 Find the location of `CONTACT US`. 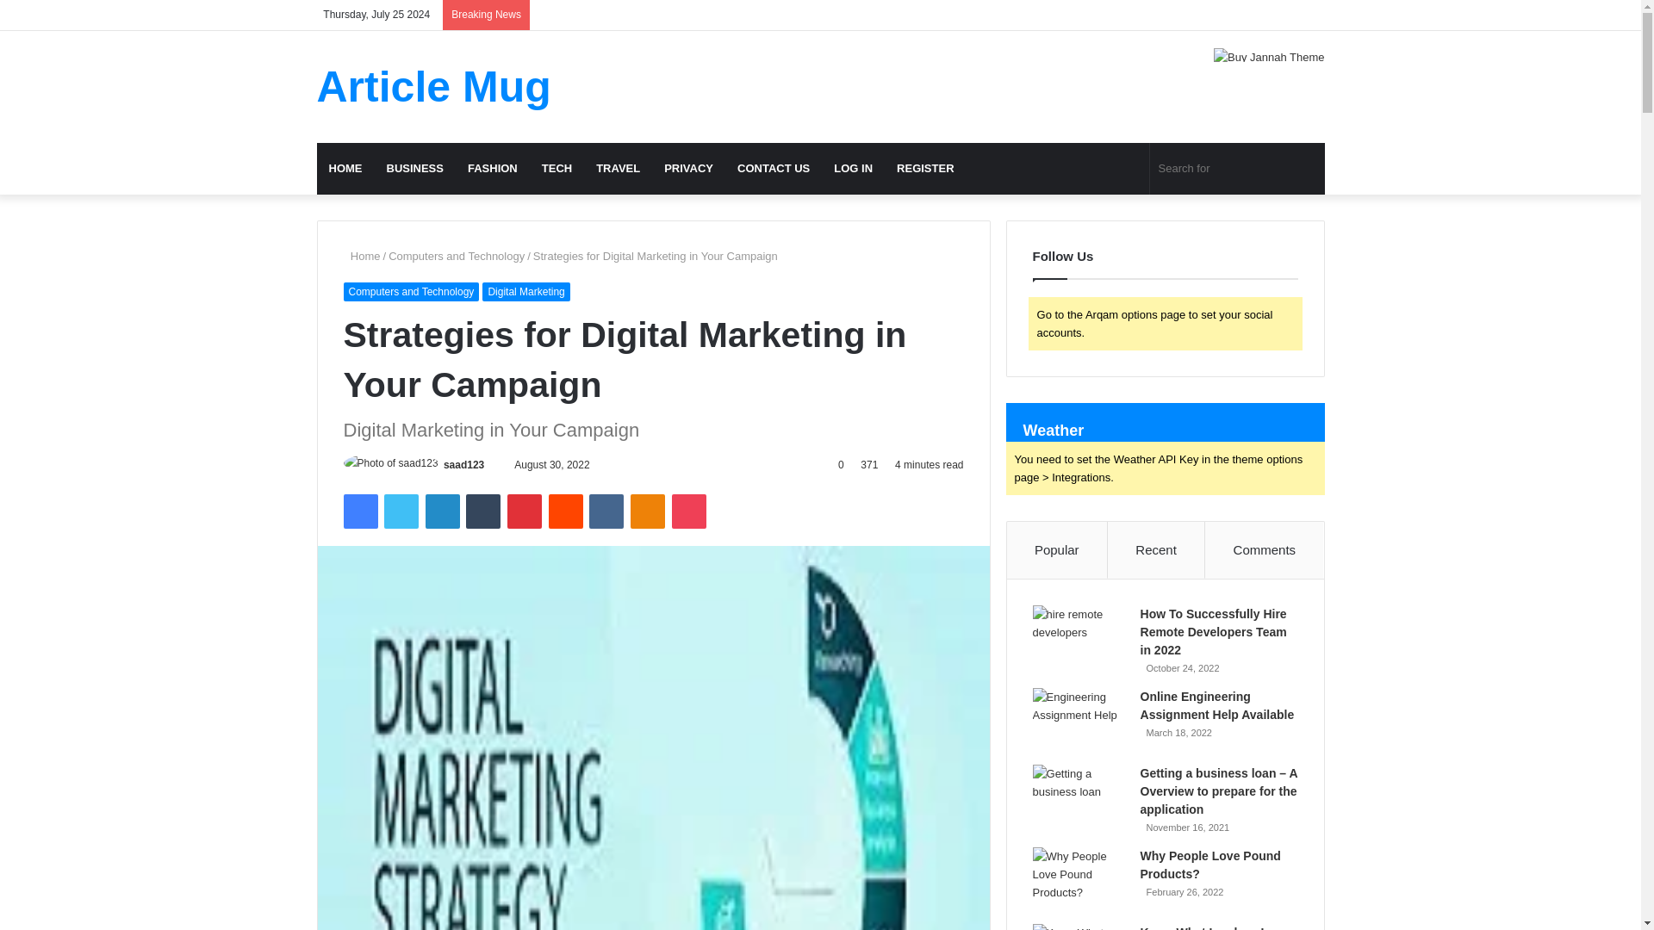

CONTACT US is located at coordinates (774, 169).